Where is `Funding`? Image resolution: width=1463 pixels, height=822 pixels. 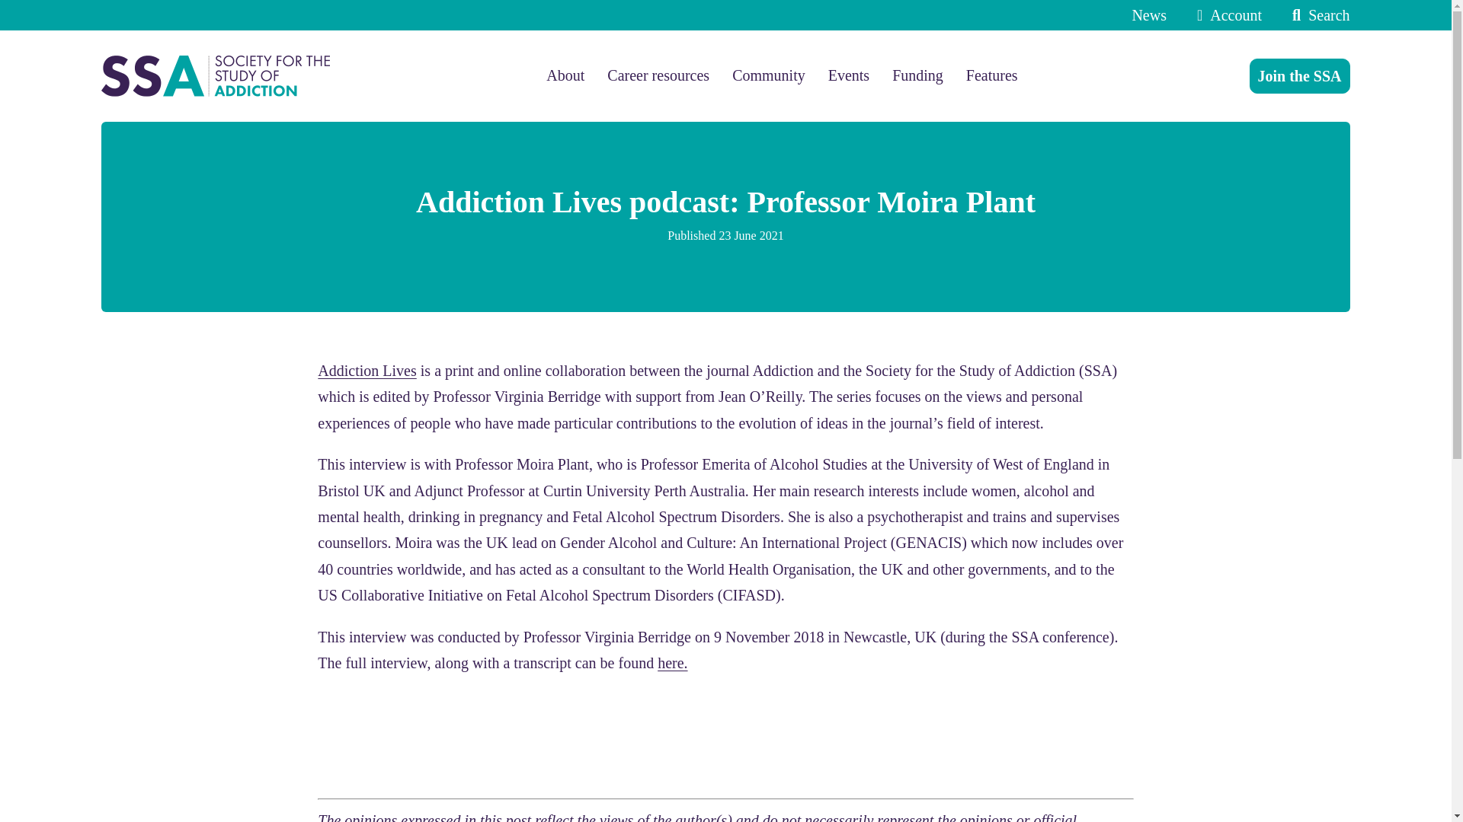 Funding is located at coordinates (917, 75).